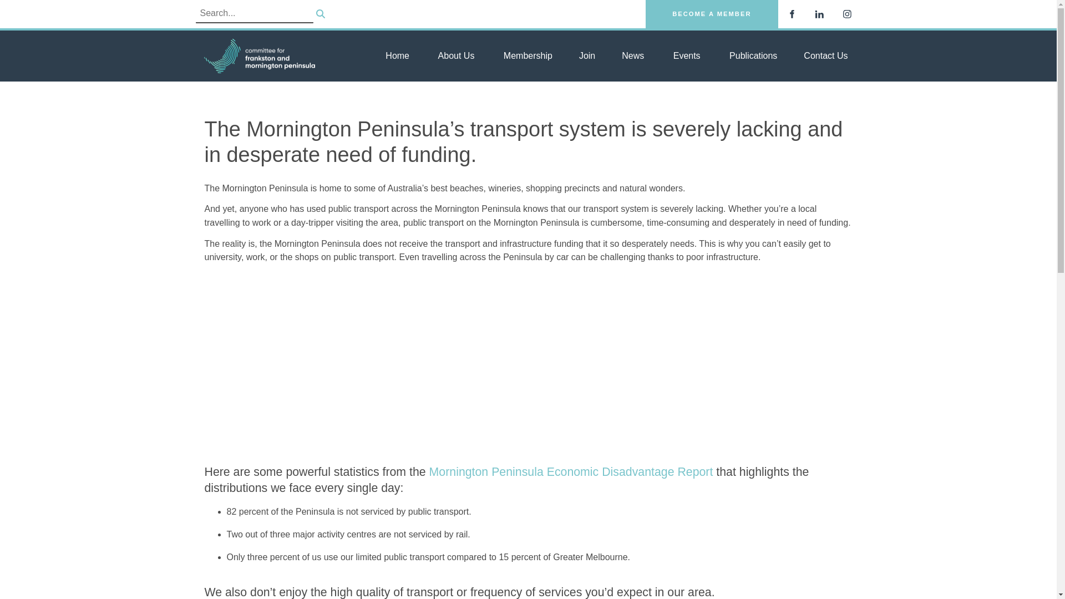  I want to click on Publications, so click(752, 56).